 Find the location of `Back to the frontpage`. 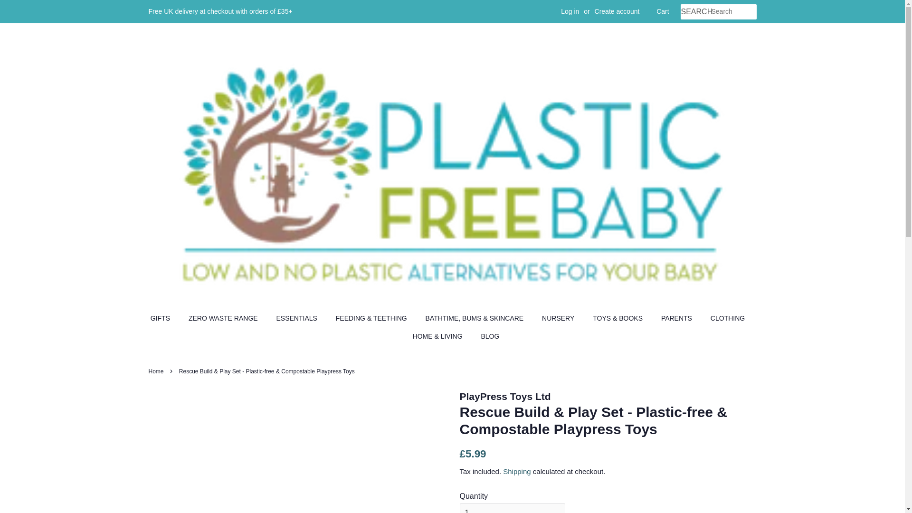

Back to the frontpage is located at coordinates (157, 371).